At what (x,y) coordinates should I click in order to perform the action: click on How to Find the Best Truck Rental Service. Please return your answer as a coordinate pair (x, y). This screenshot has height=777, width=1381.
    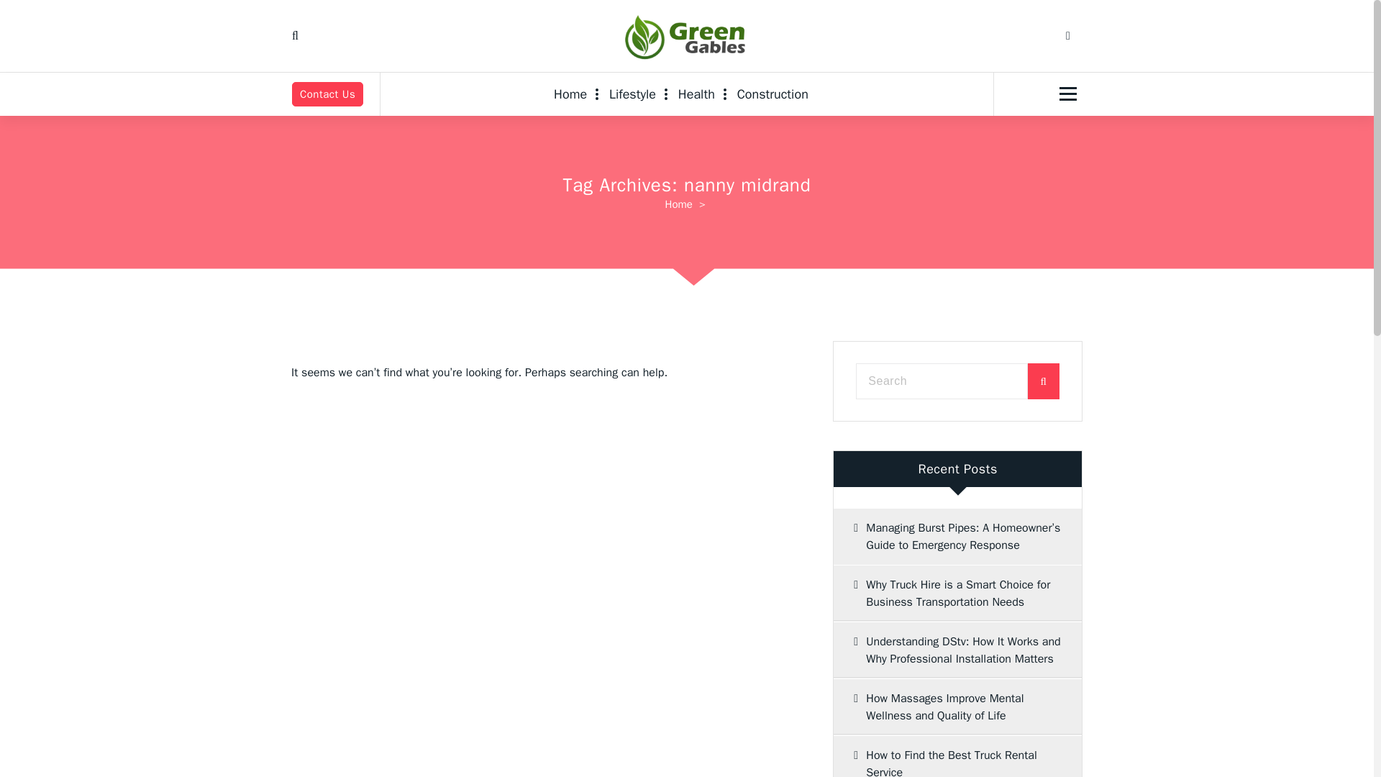
    Looking at the image, I should click on (957, 756).